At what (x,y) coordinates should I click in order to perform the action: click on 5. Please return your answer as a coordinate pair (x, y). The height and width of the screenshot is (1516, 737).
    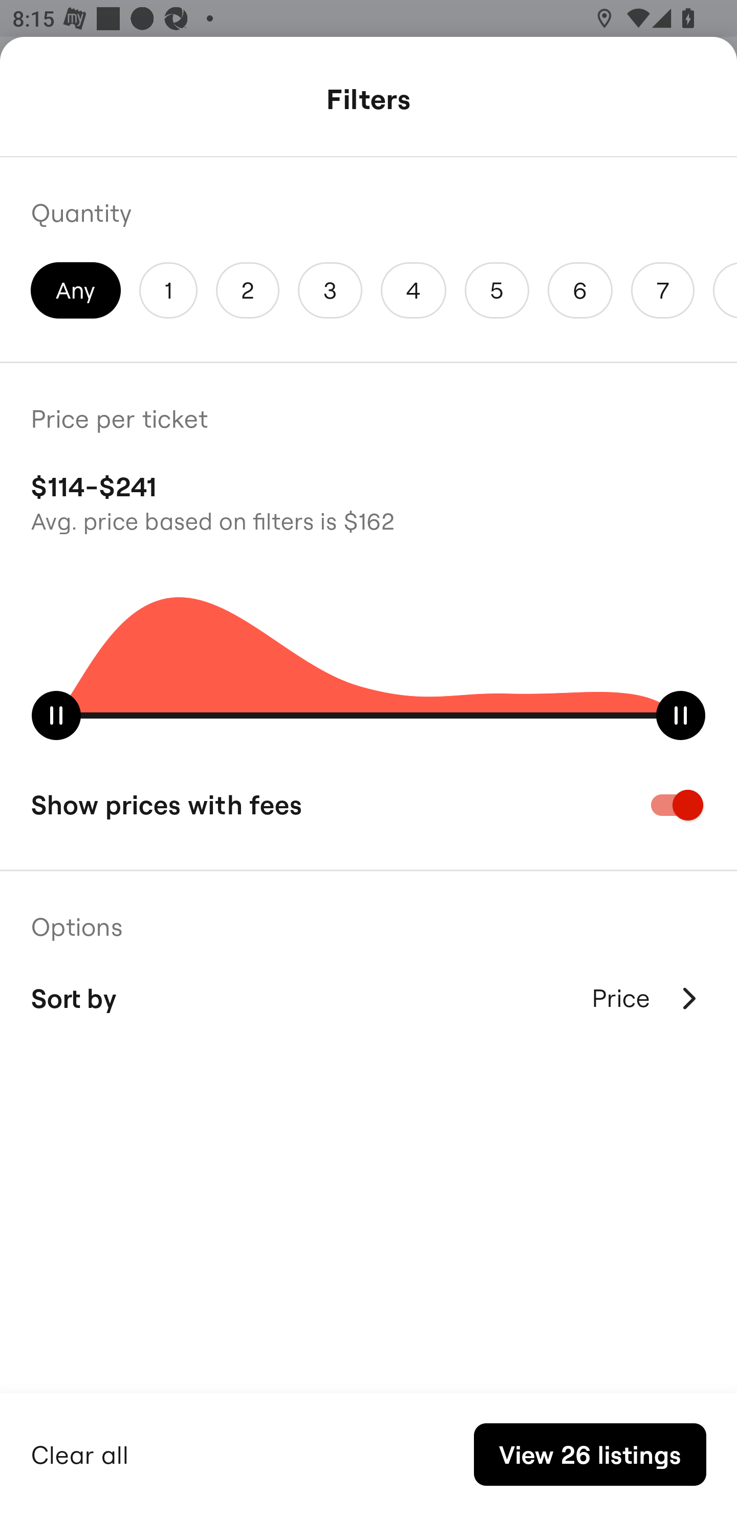
    Looking at the image, I should click on (496, 290).